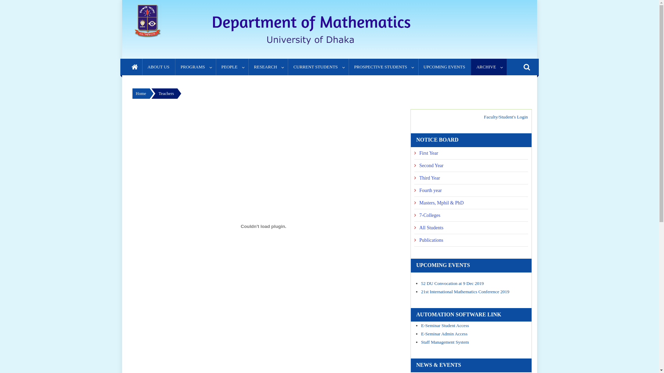 Image resolution: width=664 pixels, height=373 pixels. I want to click on Publications, so click(471, 240).